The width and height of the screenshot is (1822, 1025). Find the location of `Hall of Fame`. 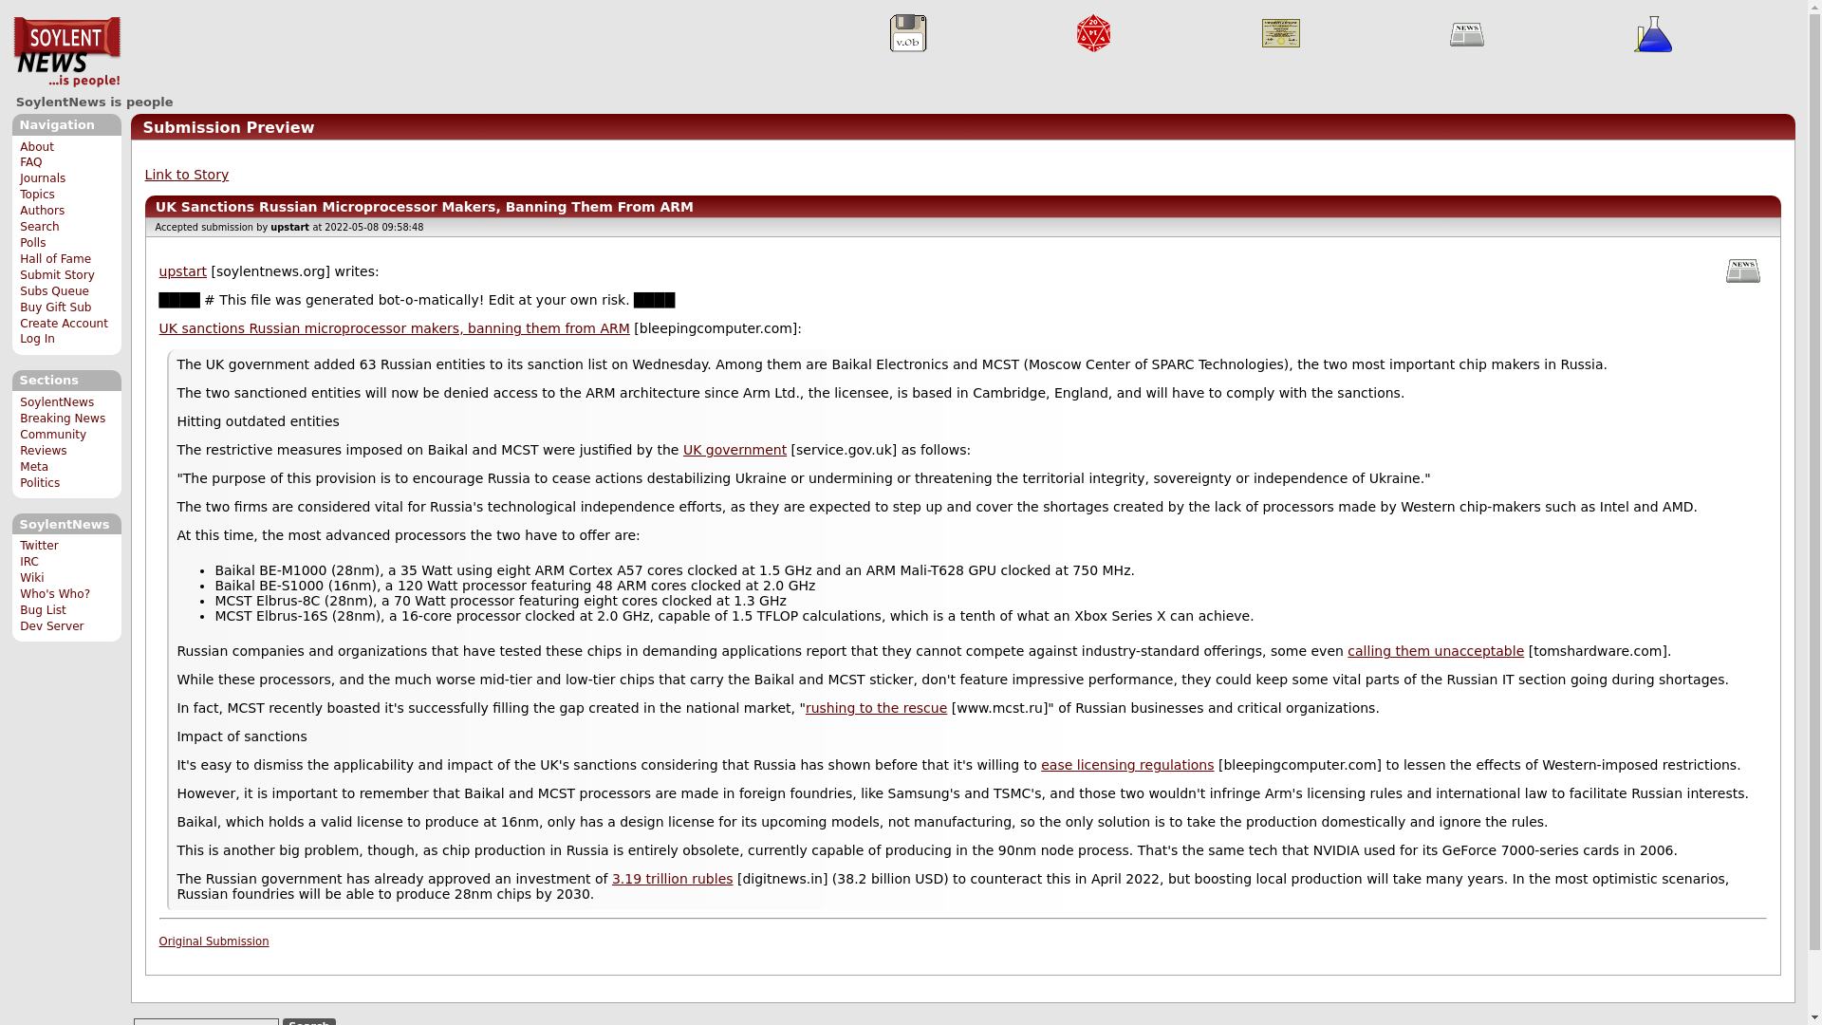

Hall of Fame is located at coordinates (55, 258).